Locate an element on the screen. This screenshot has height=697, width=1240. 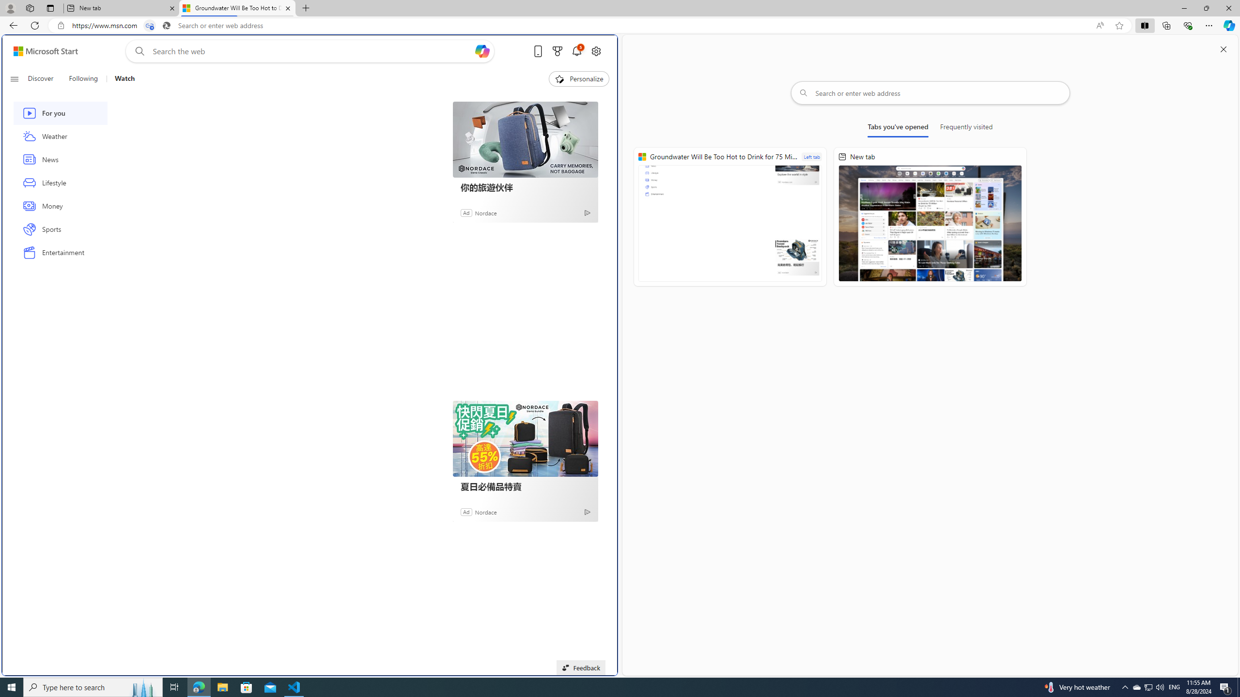
Personalize is located at coordinates (579, 79).